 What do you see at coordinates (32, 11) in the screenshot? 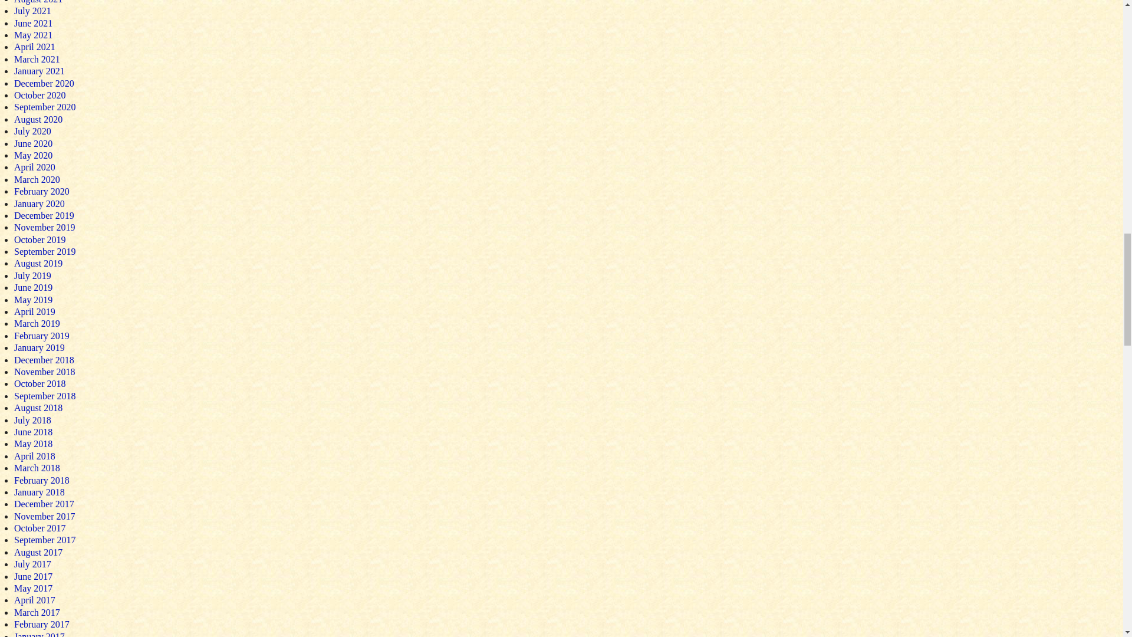
I see `July 2021` at bounding box center [32, 11].